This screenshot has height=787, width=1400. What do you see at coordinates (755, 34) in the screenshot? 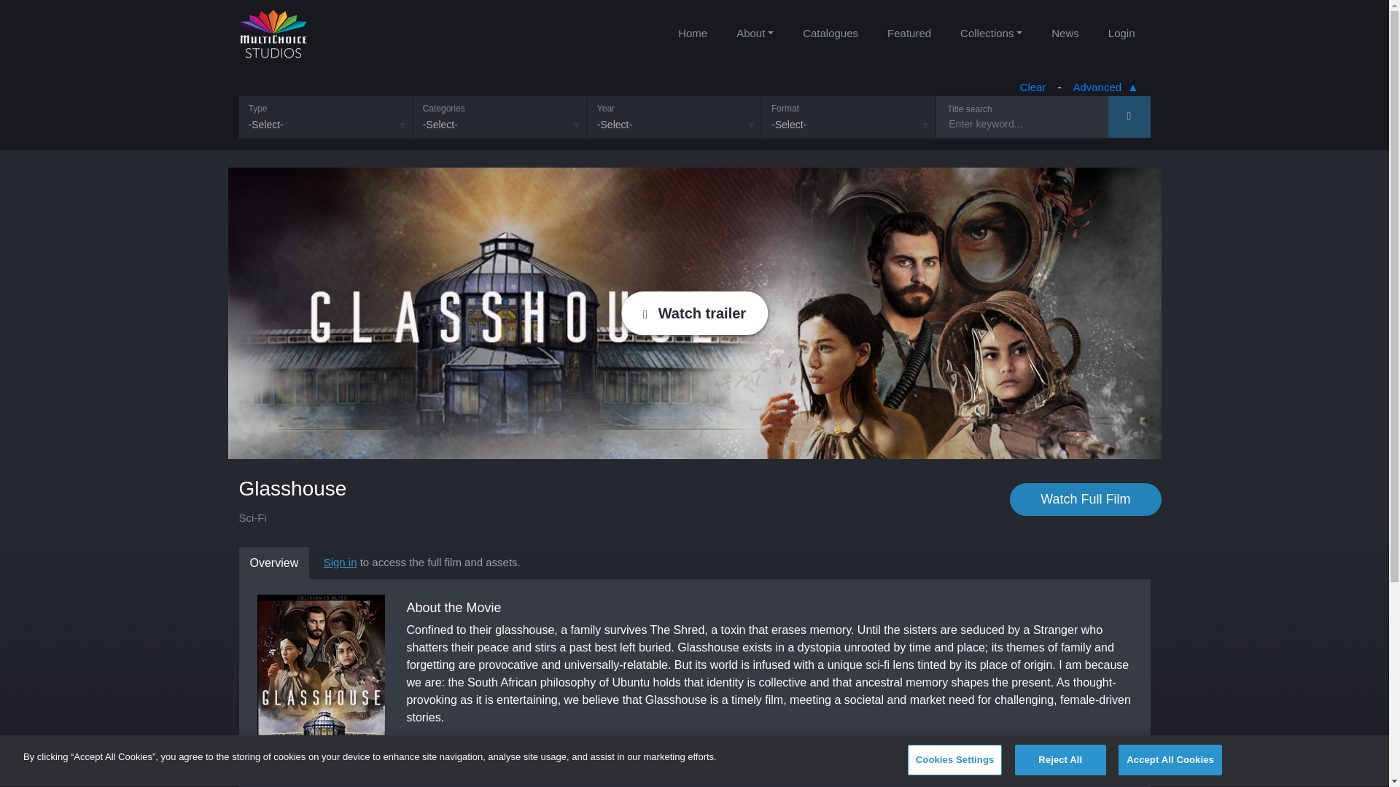
I see `About` at bounding box center [755, 34].